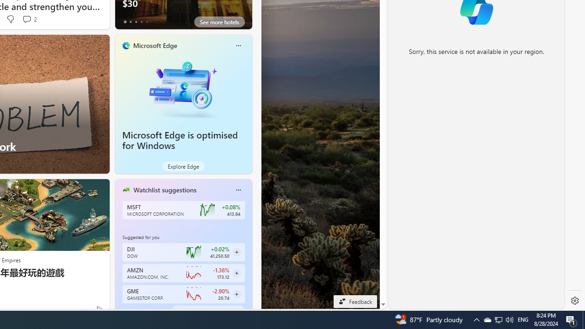 The height and width of the screenshot is (329, 585). I want to click on Microsoft Edge, so click(154, 45).